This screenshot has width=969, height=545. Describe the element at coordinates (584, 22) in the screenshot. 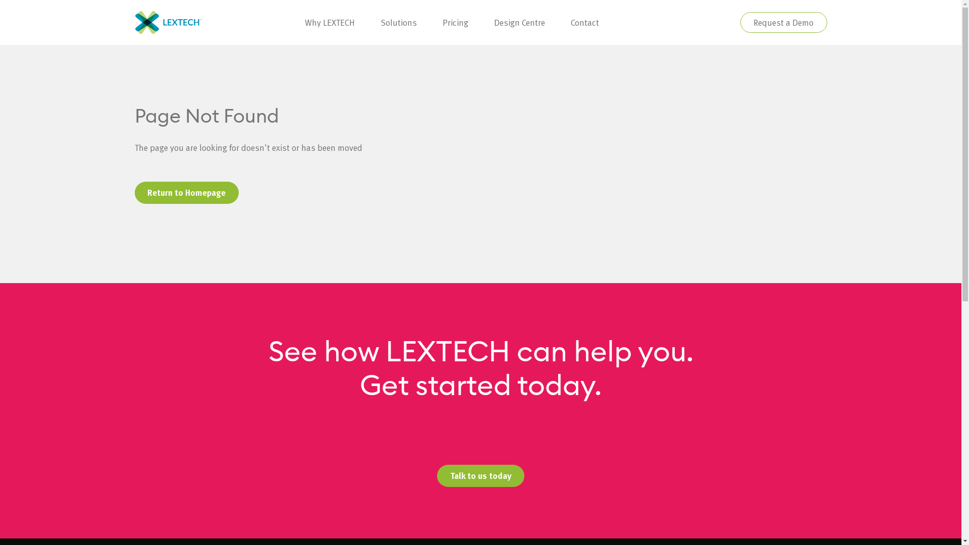

I see `Contact` at that location.